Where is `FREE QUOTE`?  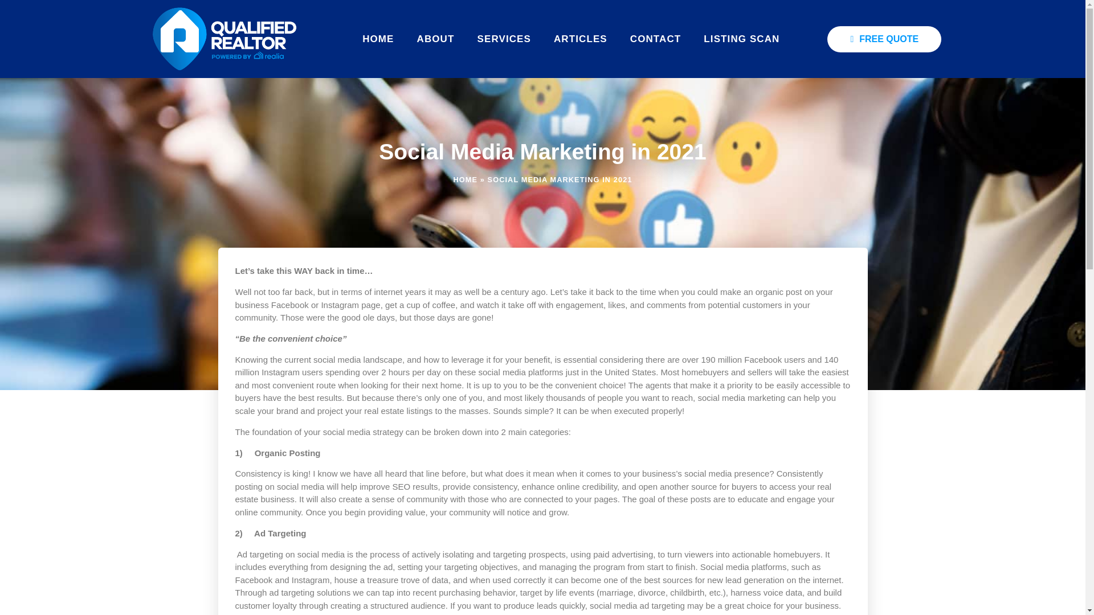 FREE QUOTE is located at coordinates (884, 39).